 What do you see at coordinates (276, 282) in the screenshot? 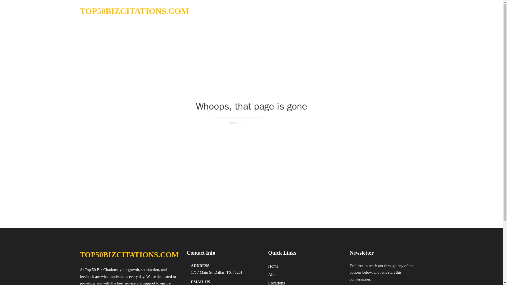
I see `Locations` at bounding box center [276, 282].